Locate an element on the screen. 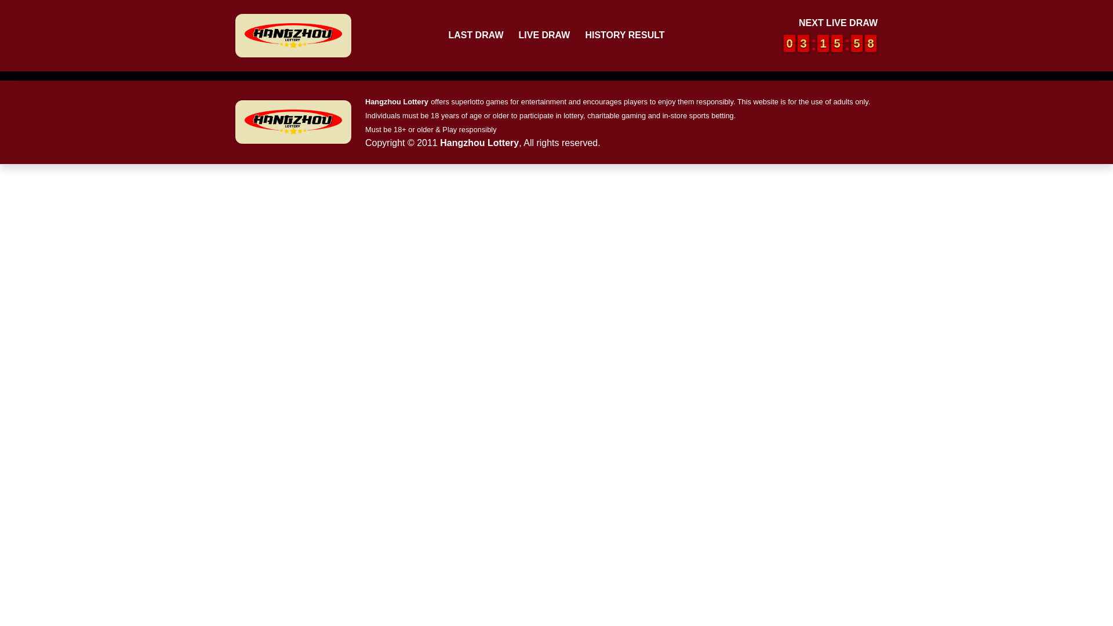  LAST DRAW is located at coordinates (837, 43).